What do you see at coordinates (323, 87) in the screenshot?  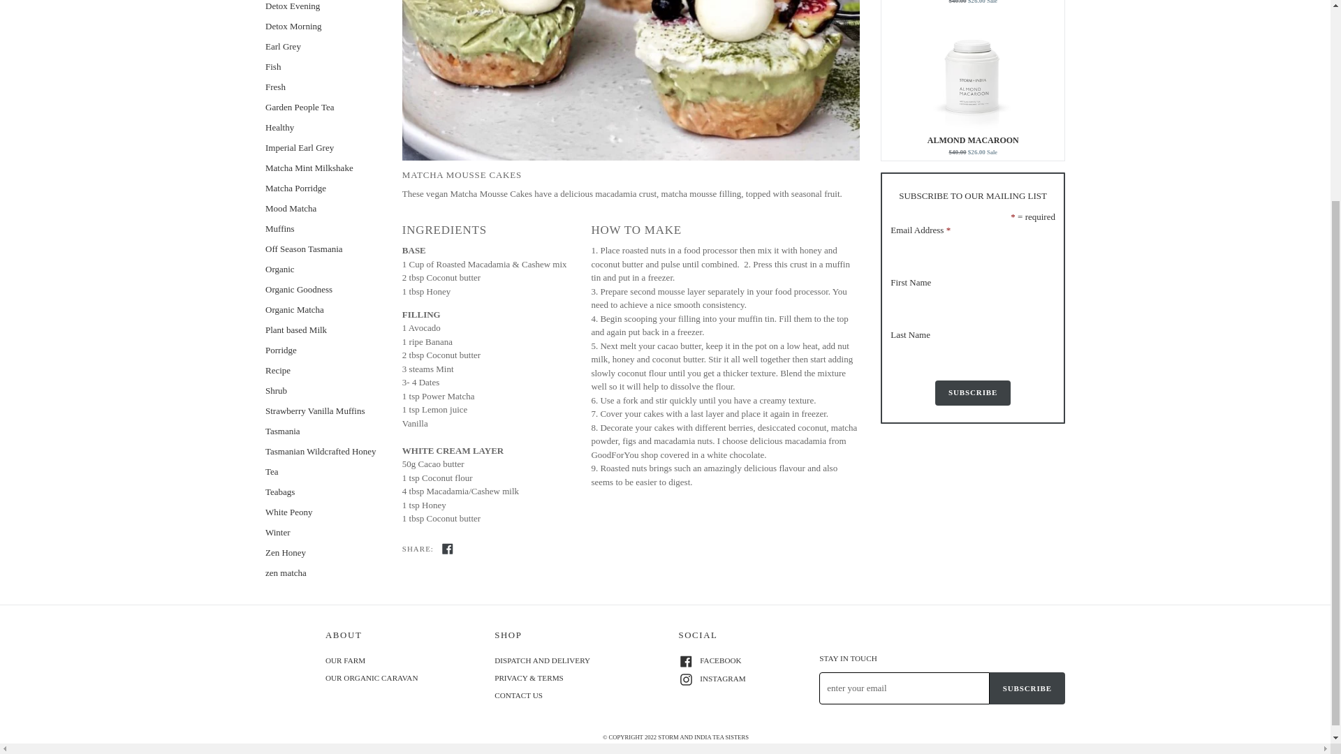 I see `Fresh` at bounding box center [323, 87].